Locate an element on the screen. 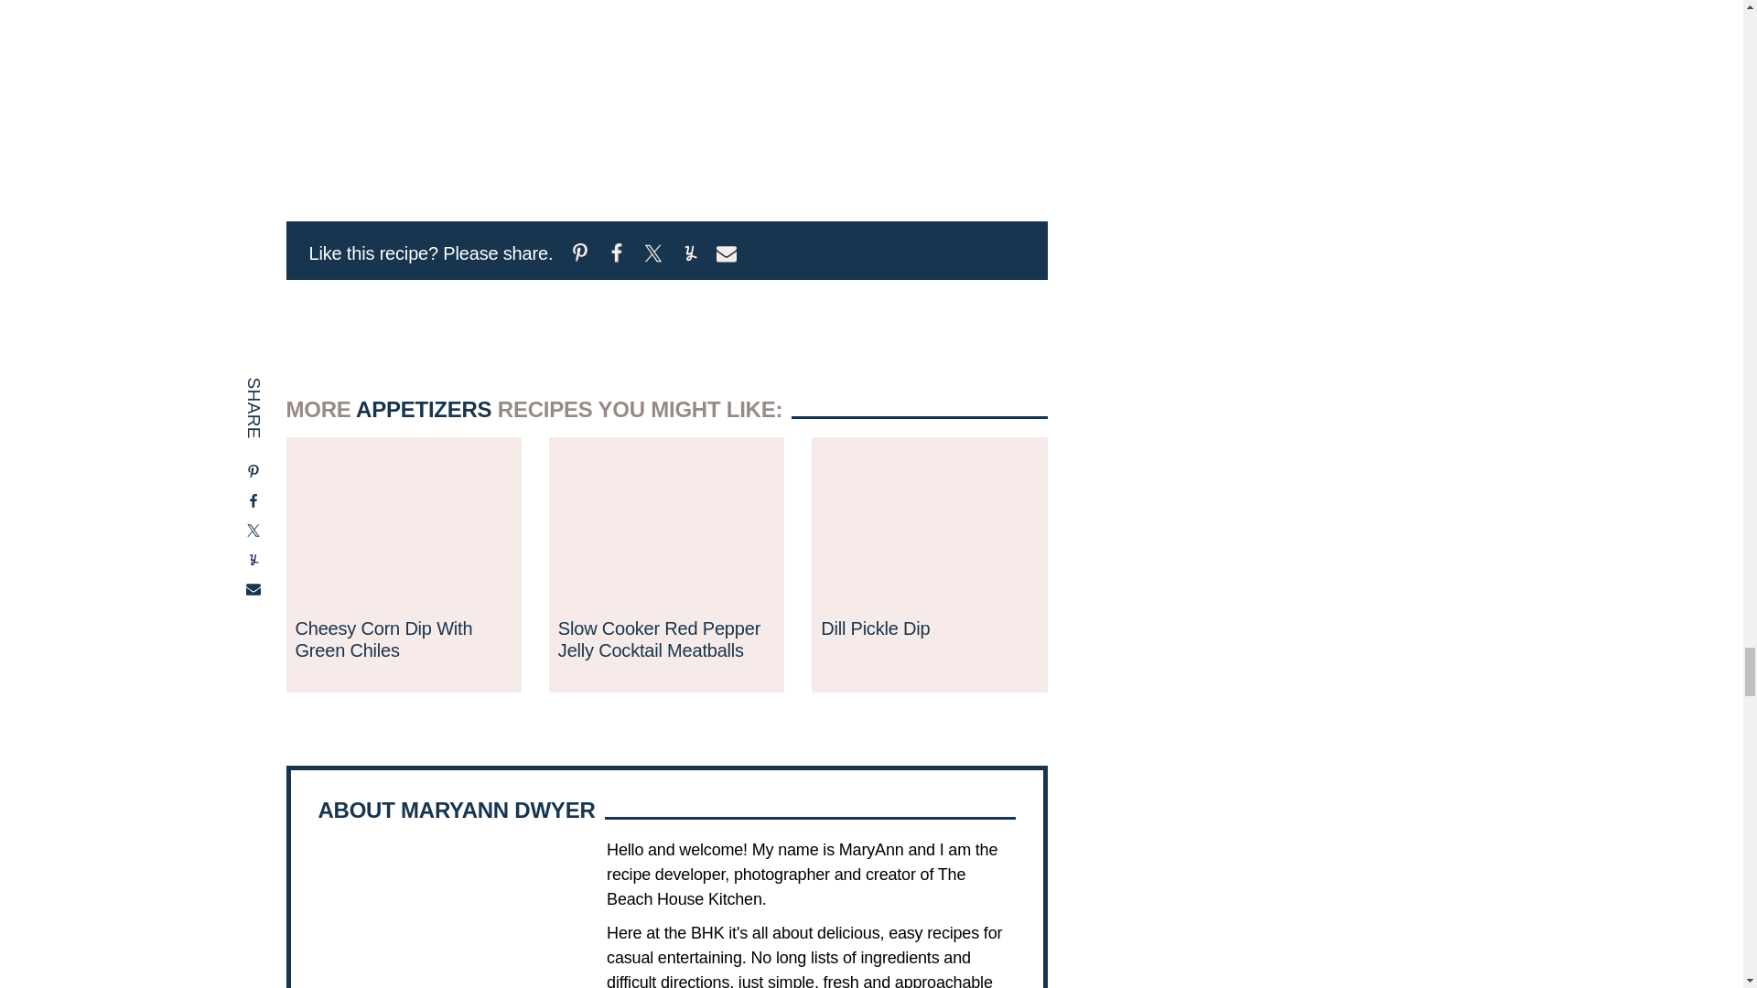  Share on Facebook is located at coordinates (617, 258).